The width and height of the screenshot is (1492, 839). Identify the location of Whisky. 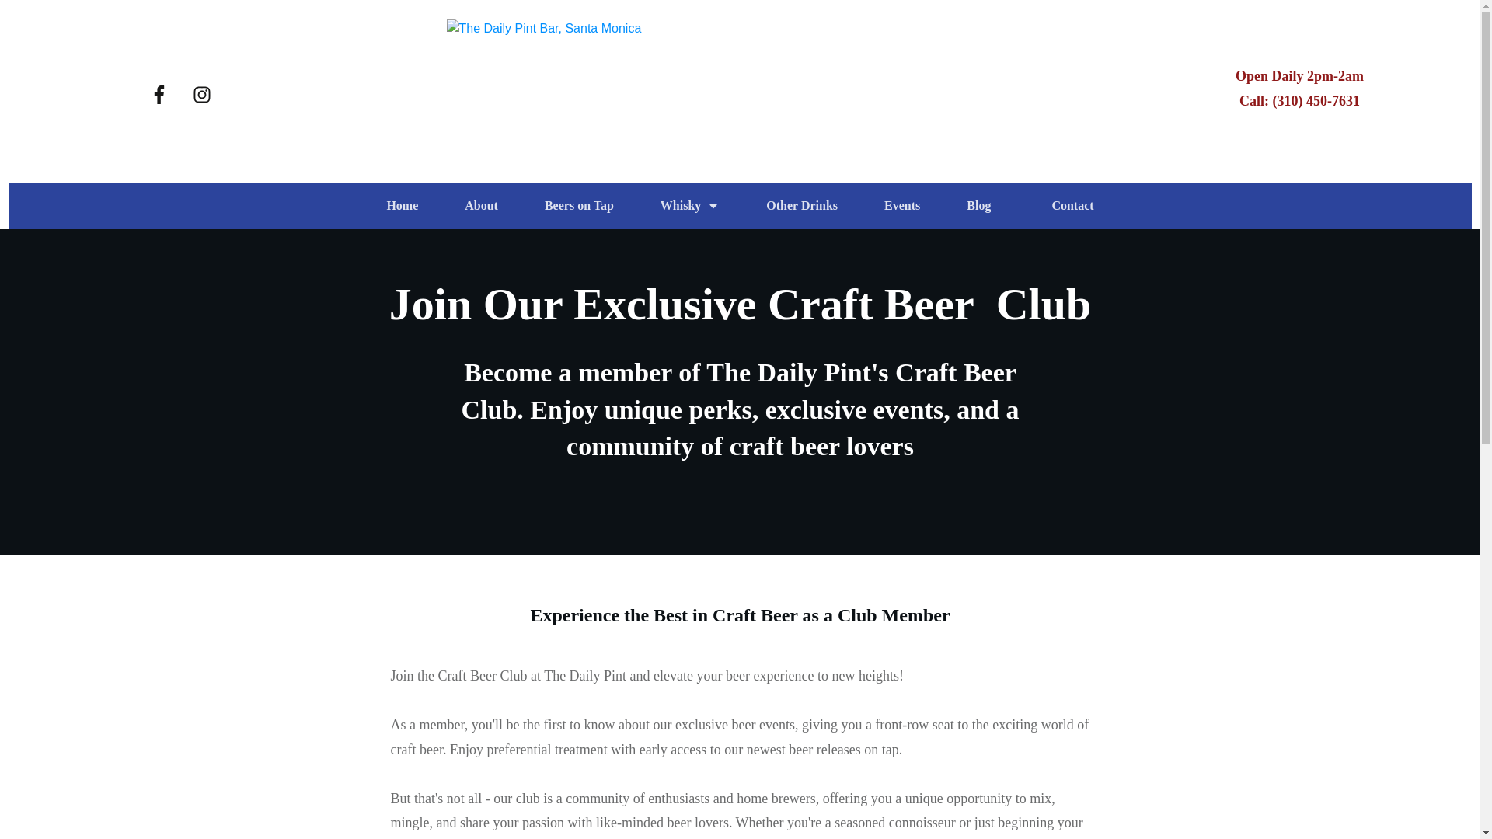
(690, 205).